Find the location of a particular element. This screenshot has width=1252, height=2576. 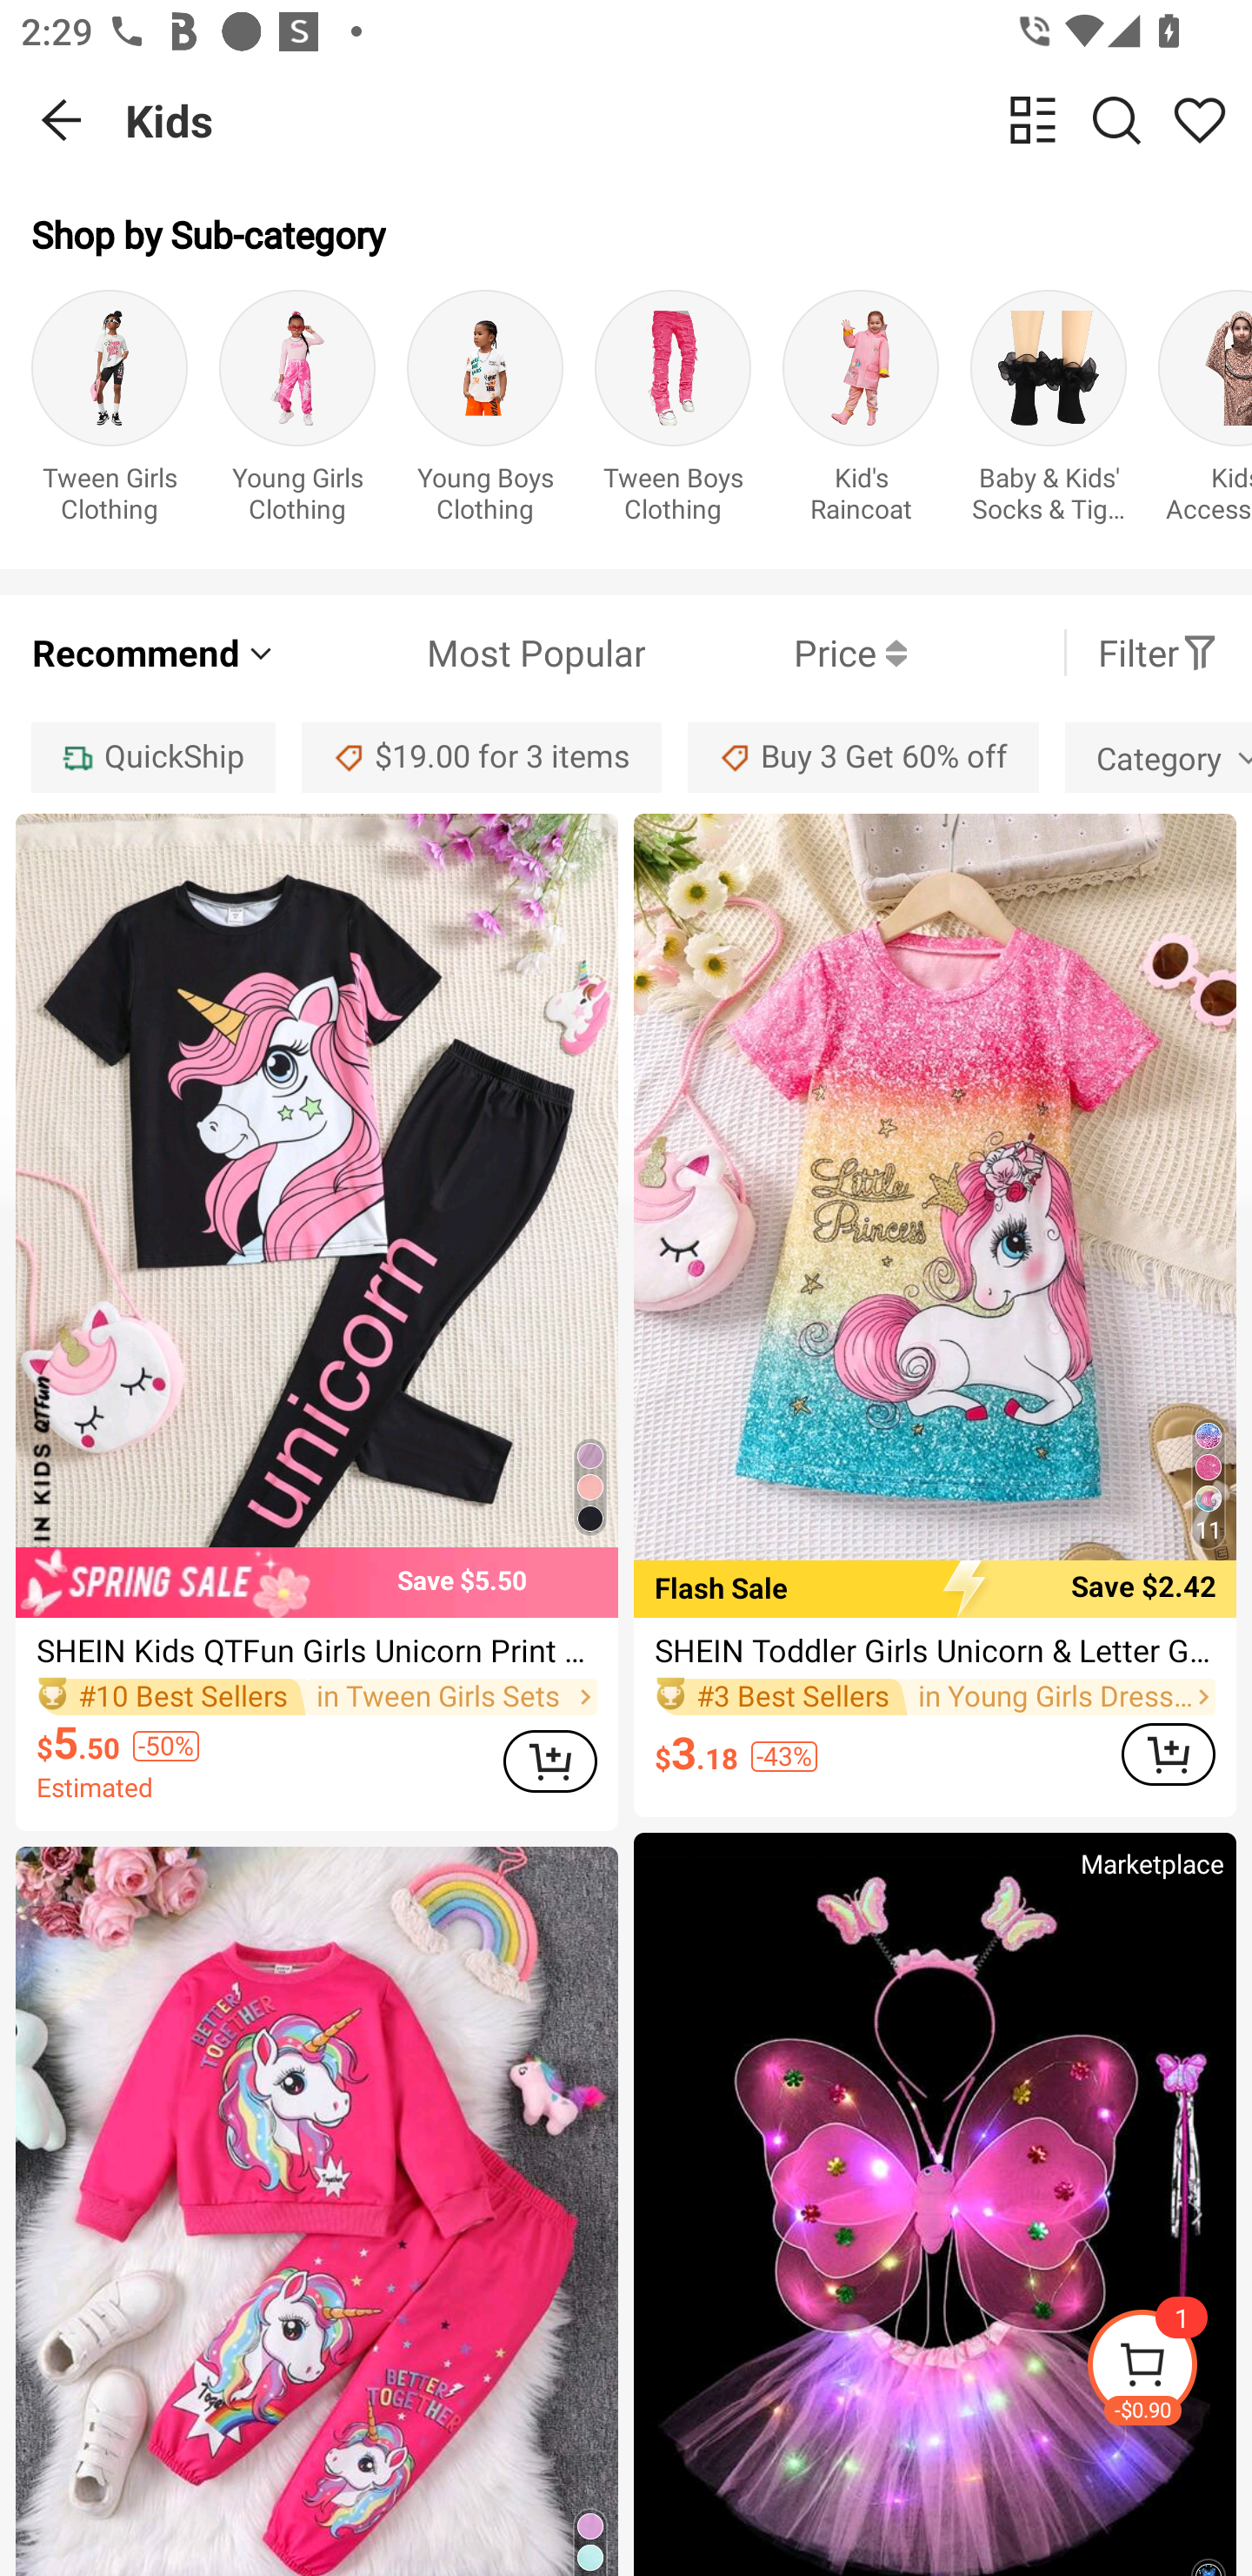

Kids change view Search Share is located at coordinates (689, 120).